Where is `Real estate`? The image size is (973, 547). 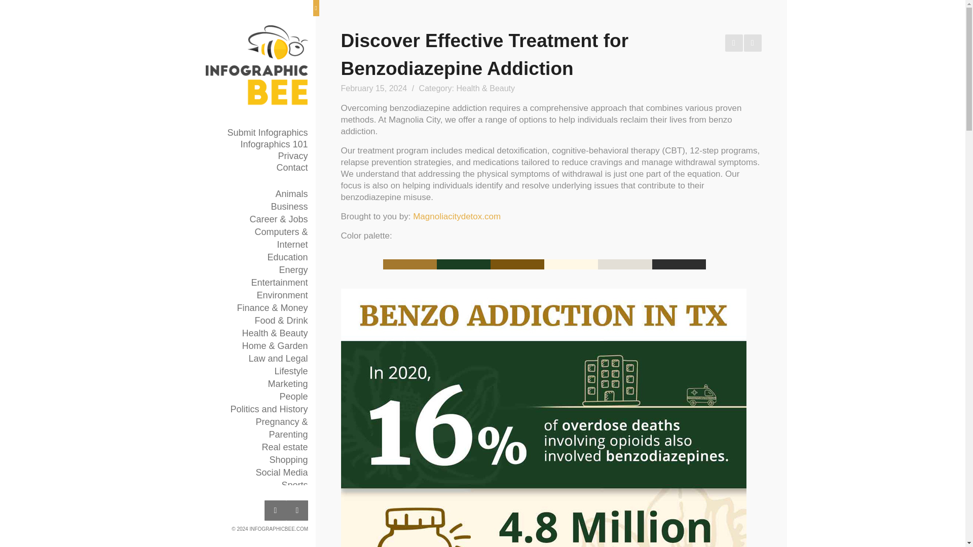 Real estate is located at coordinates (284, 447).